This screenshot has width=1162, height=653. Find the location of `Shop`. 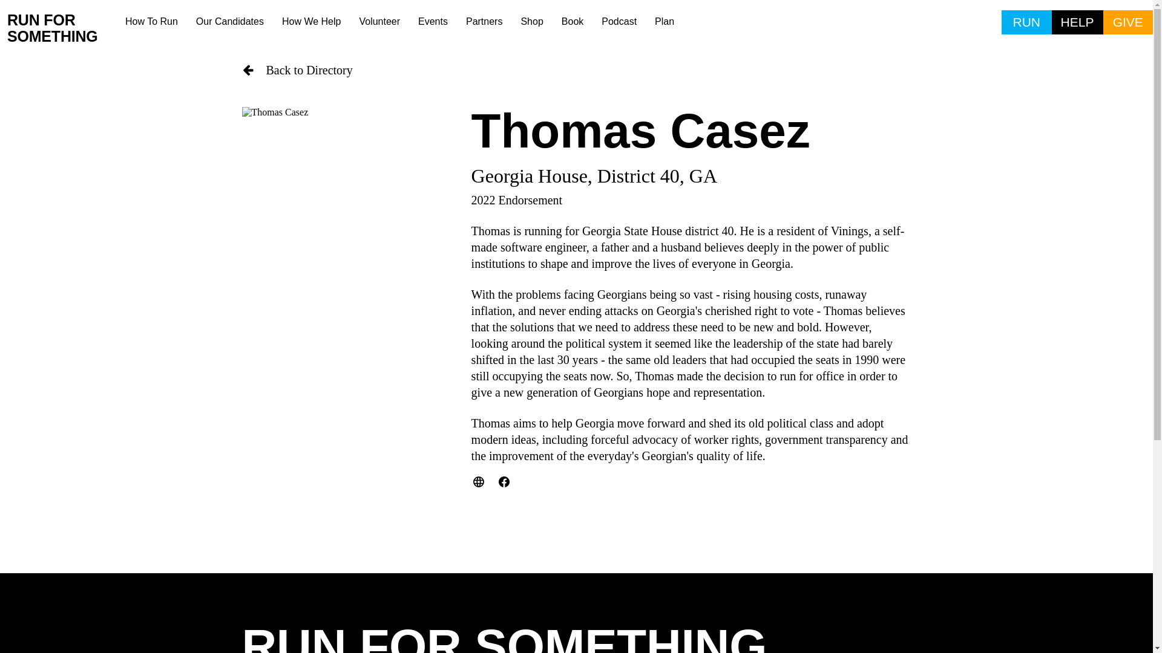

Shop is located at coordinates (531, 22).